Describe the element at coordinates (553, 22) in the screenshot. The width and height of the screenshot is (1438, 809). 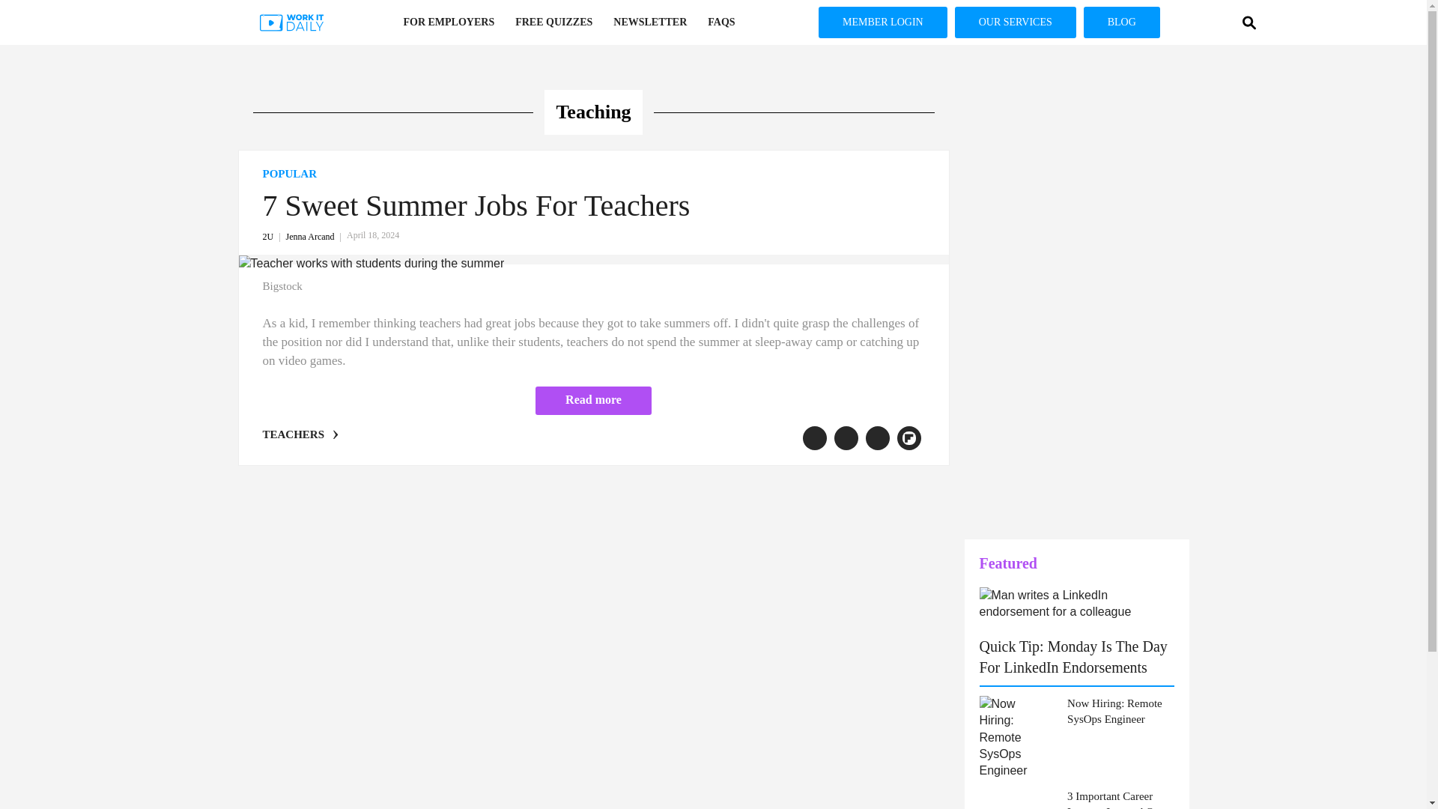
I see `FREE QUIZZES` at that location.